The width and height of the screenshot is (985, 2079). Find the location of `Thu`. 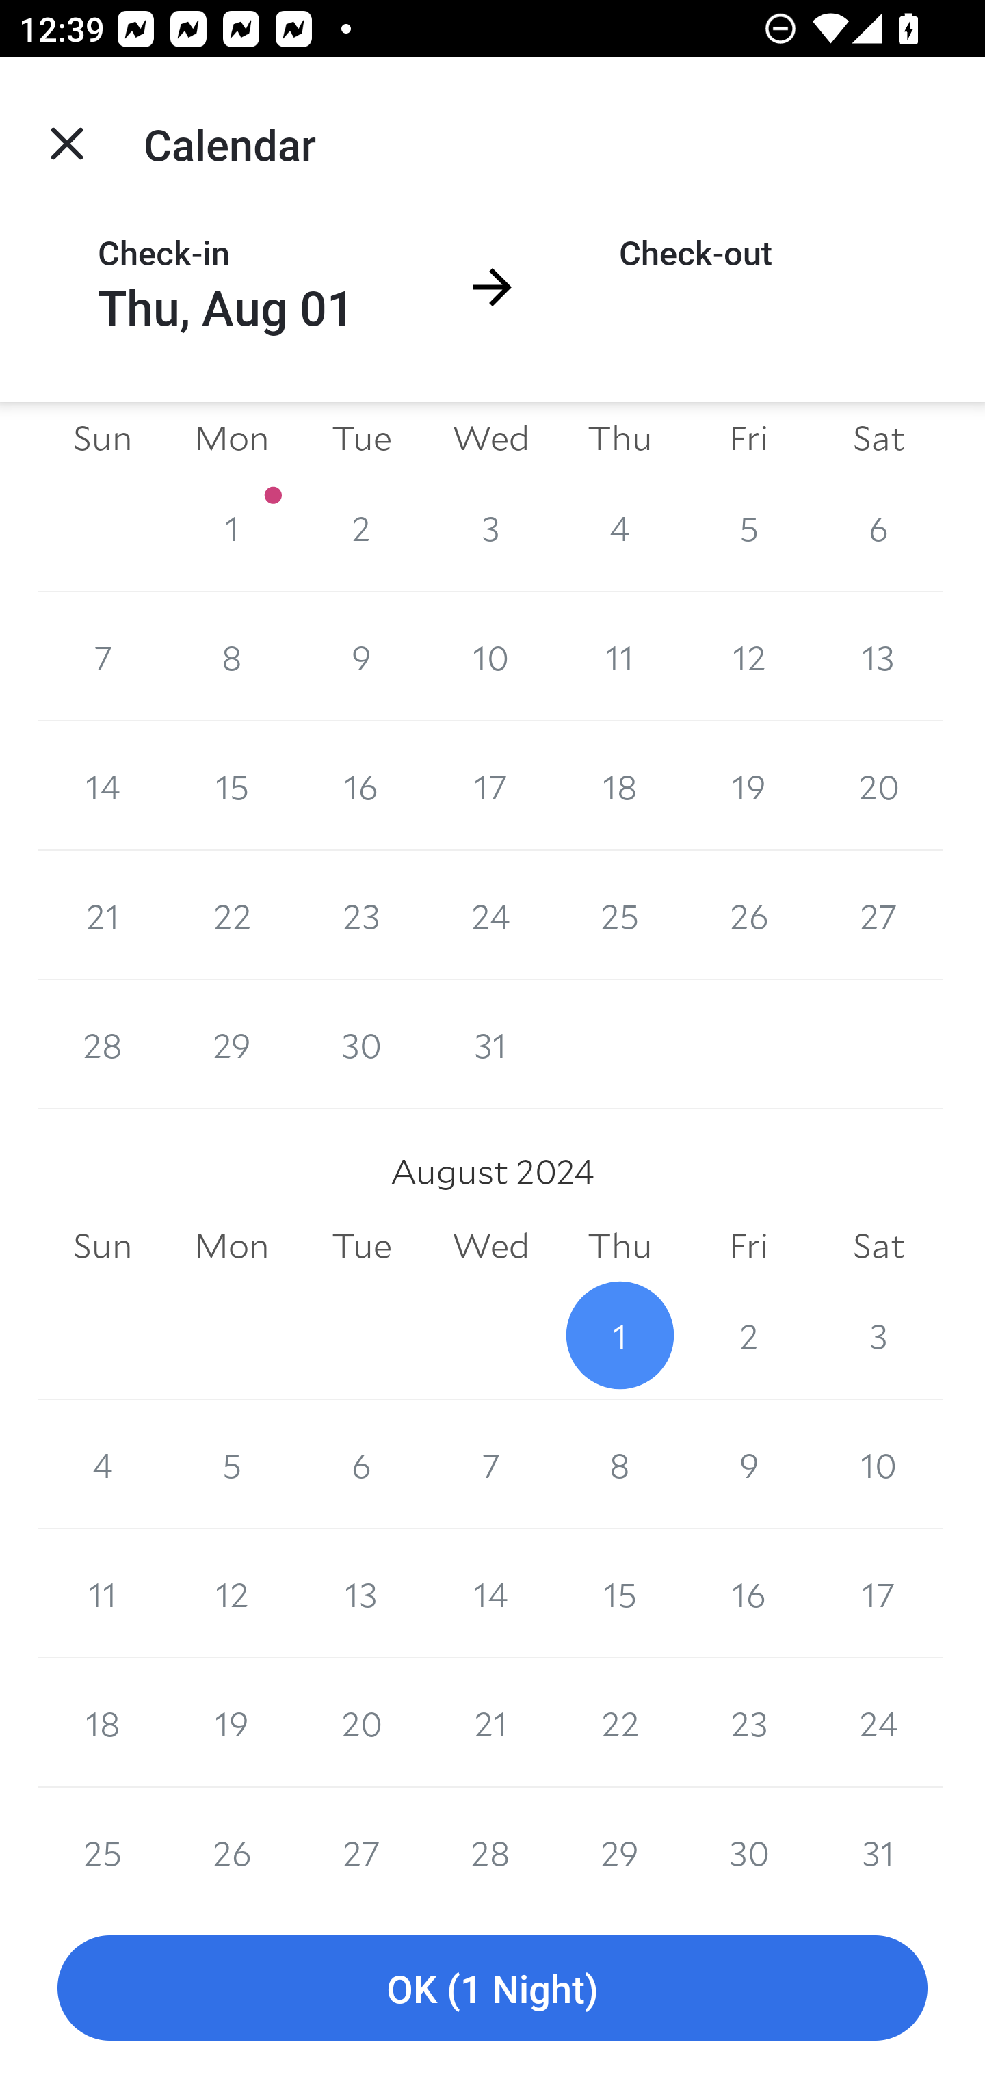

Thu is located at coordinates (620, 1246).